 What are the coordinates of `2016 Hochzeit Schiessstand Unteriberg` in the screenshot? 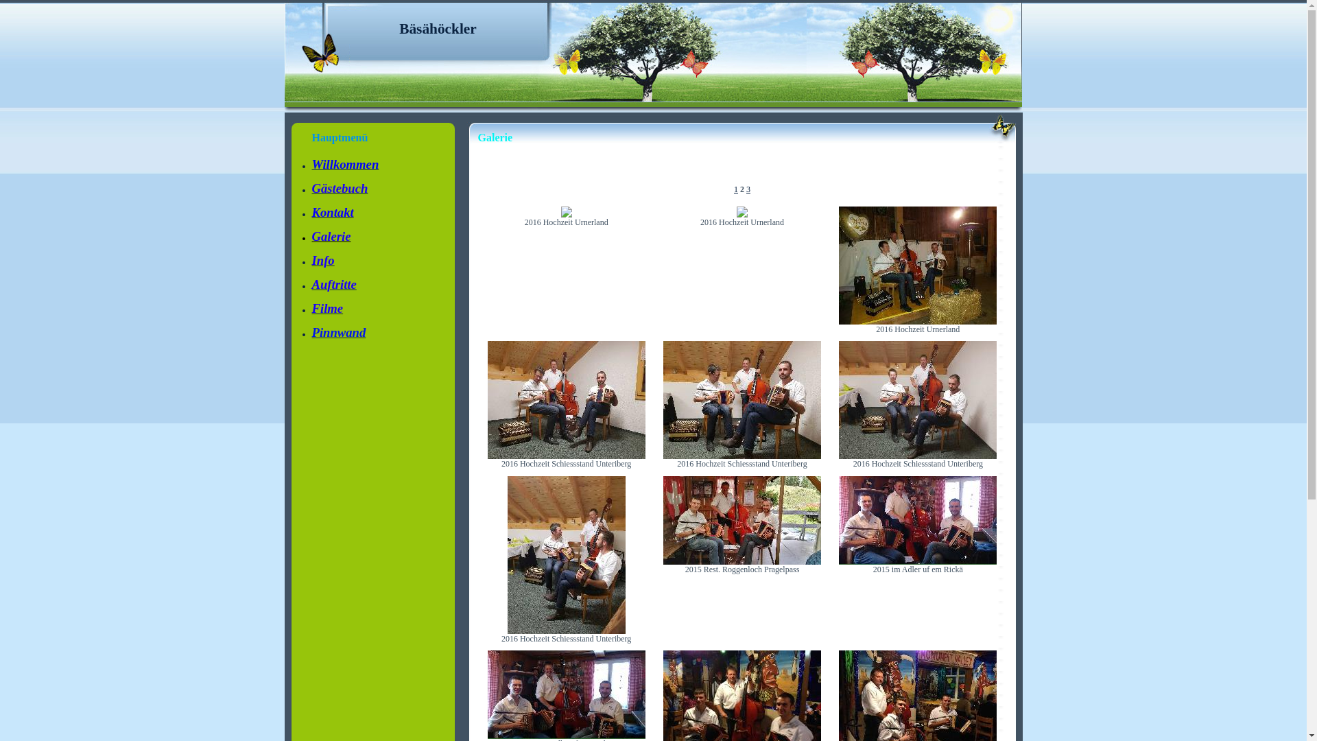 It's located at (742, 456).